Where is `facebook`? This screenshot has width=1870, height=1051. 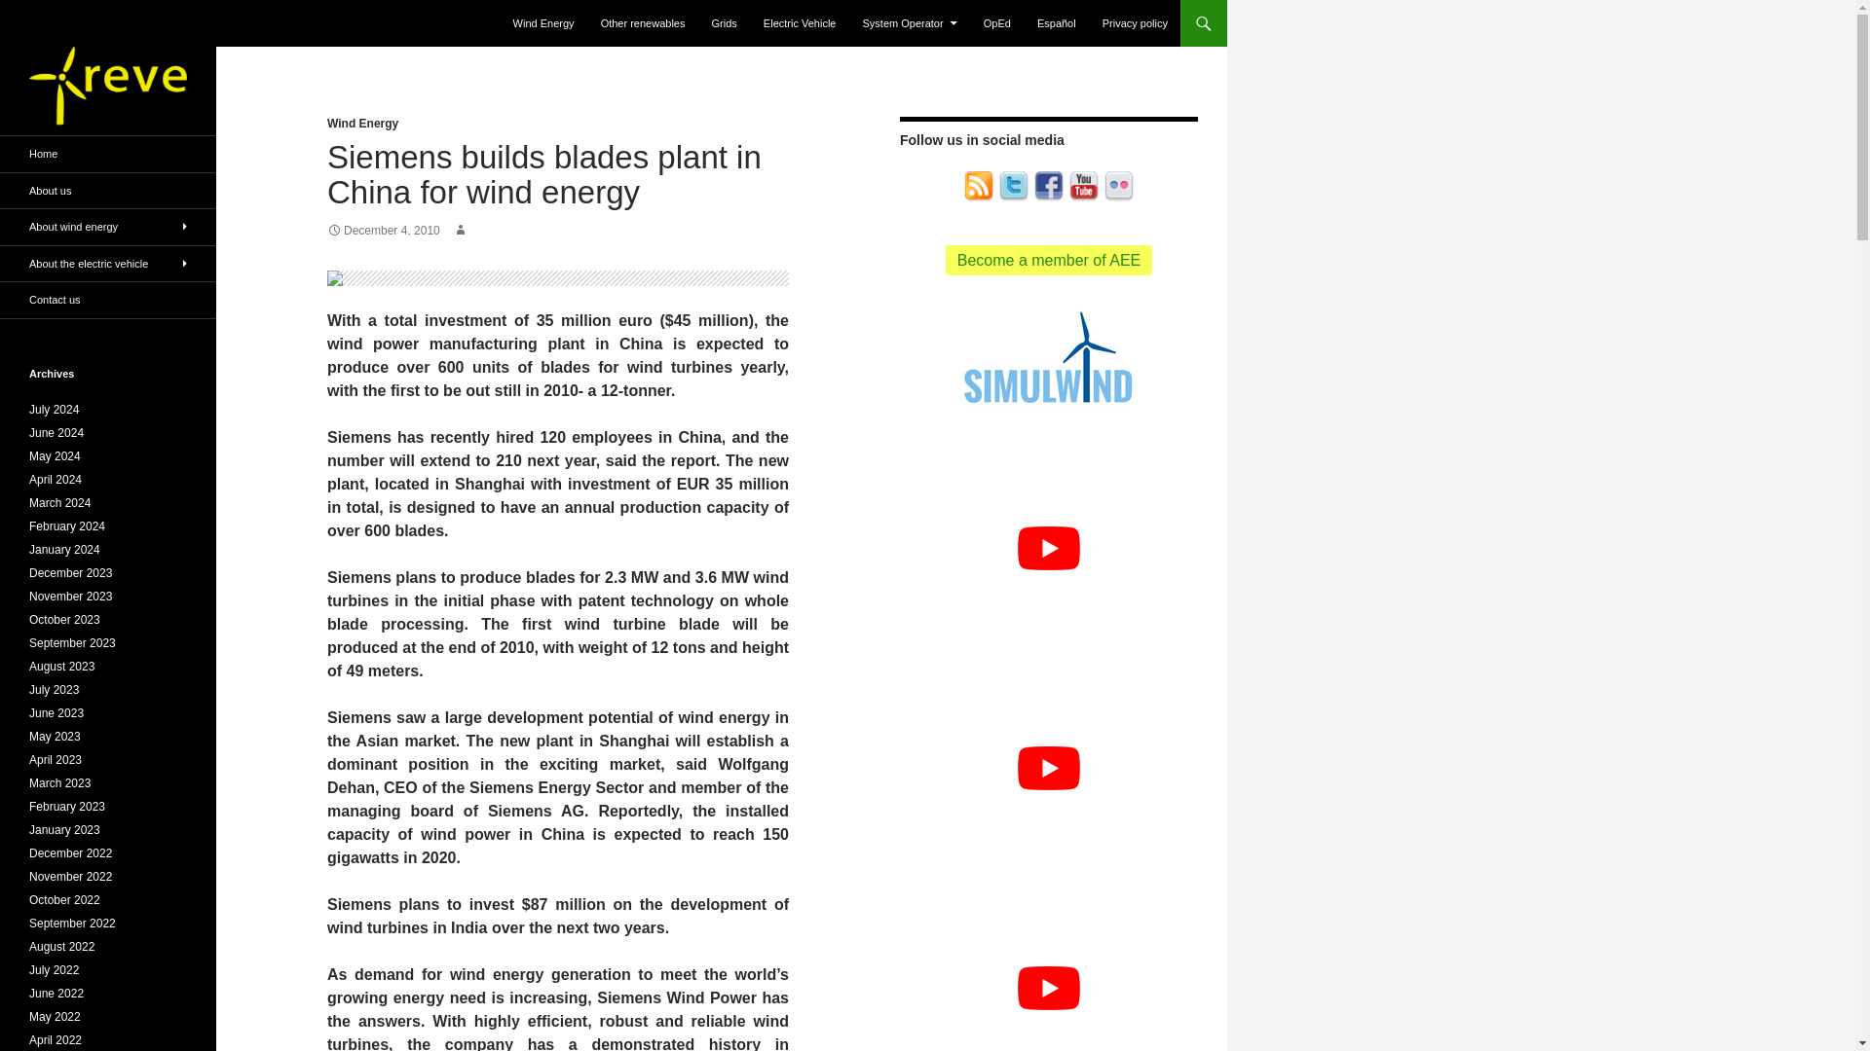
facebook is located at coordinates (1048, 185).